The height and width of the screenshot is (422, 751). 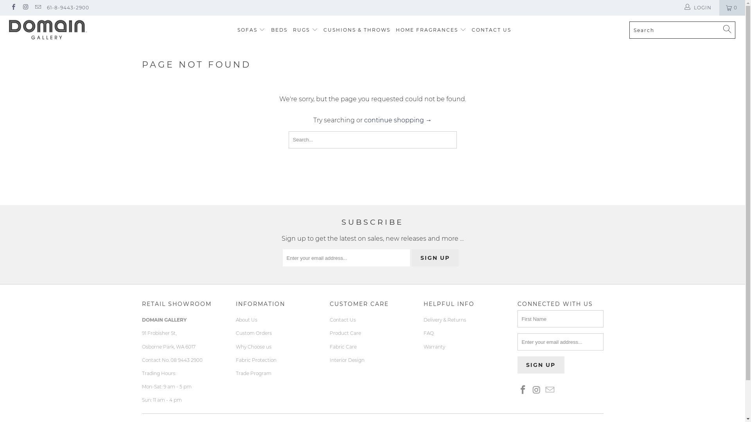 What do you see at coordinates (279, 30) in the screenshot?
I see `BEDS` at bounding box center [279, 30].